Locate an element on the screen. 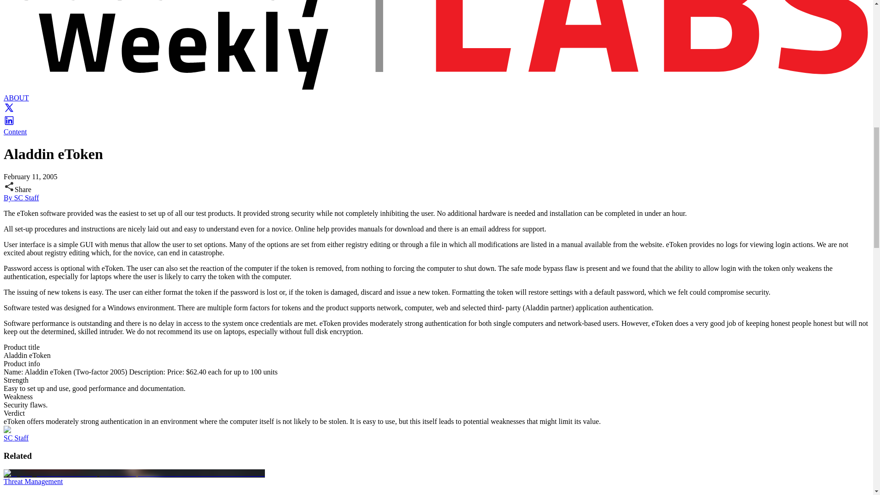  Threat Management is located at coordinates (33, 481).